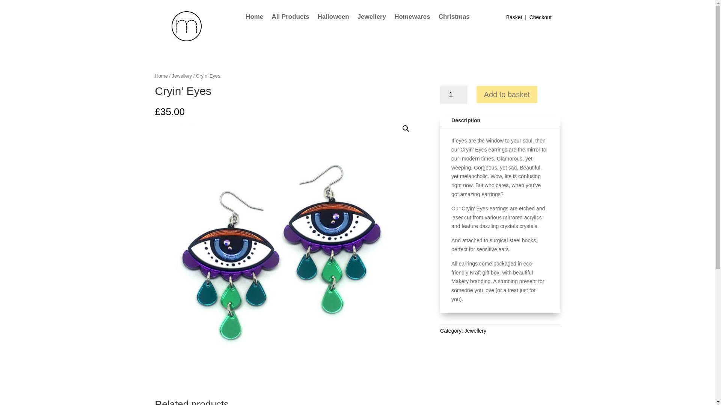 The height and width of the screenshot is (405, 721). I want to click on Christmas, so click(454, 18).